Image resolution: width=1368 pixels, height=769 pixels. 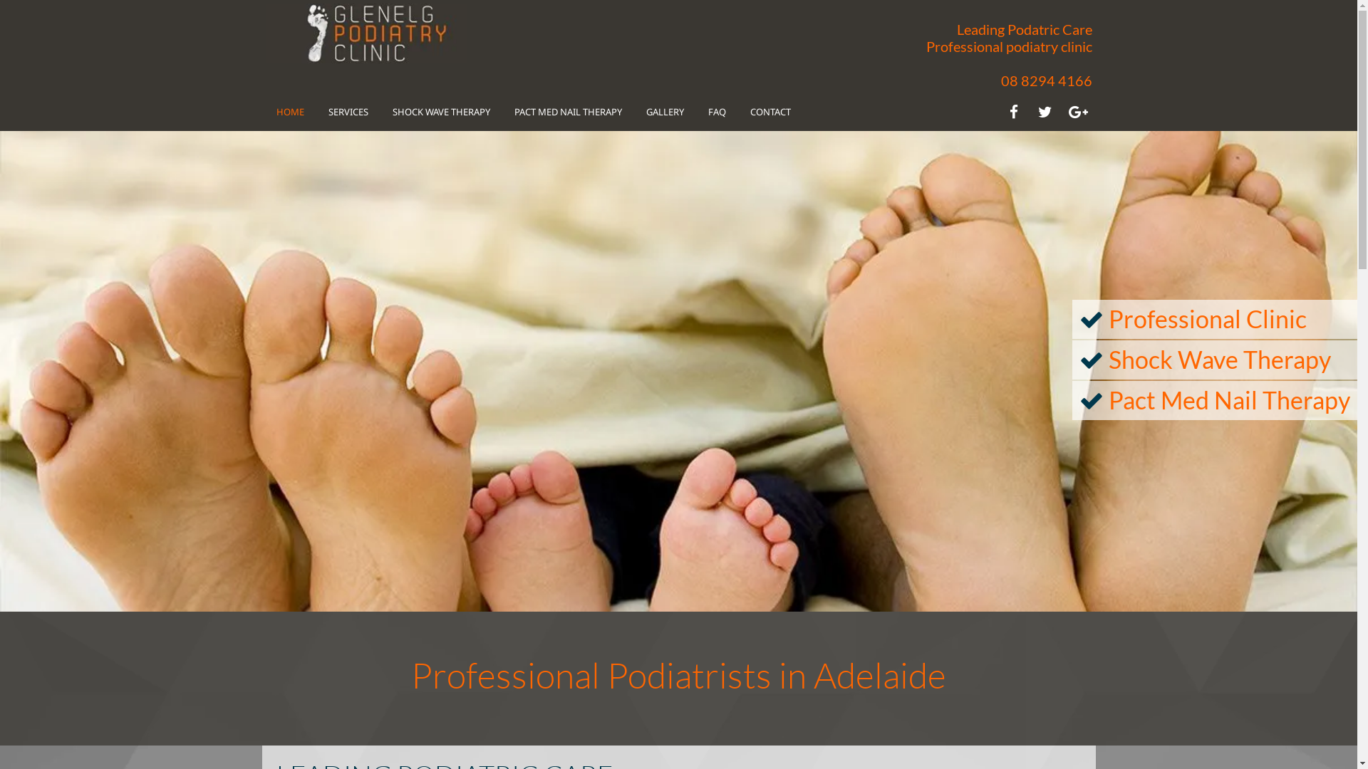 I want to click on family feet, so click(x=678, y=372).